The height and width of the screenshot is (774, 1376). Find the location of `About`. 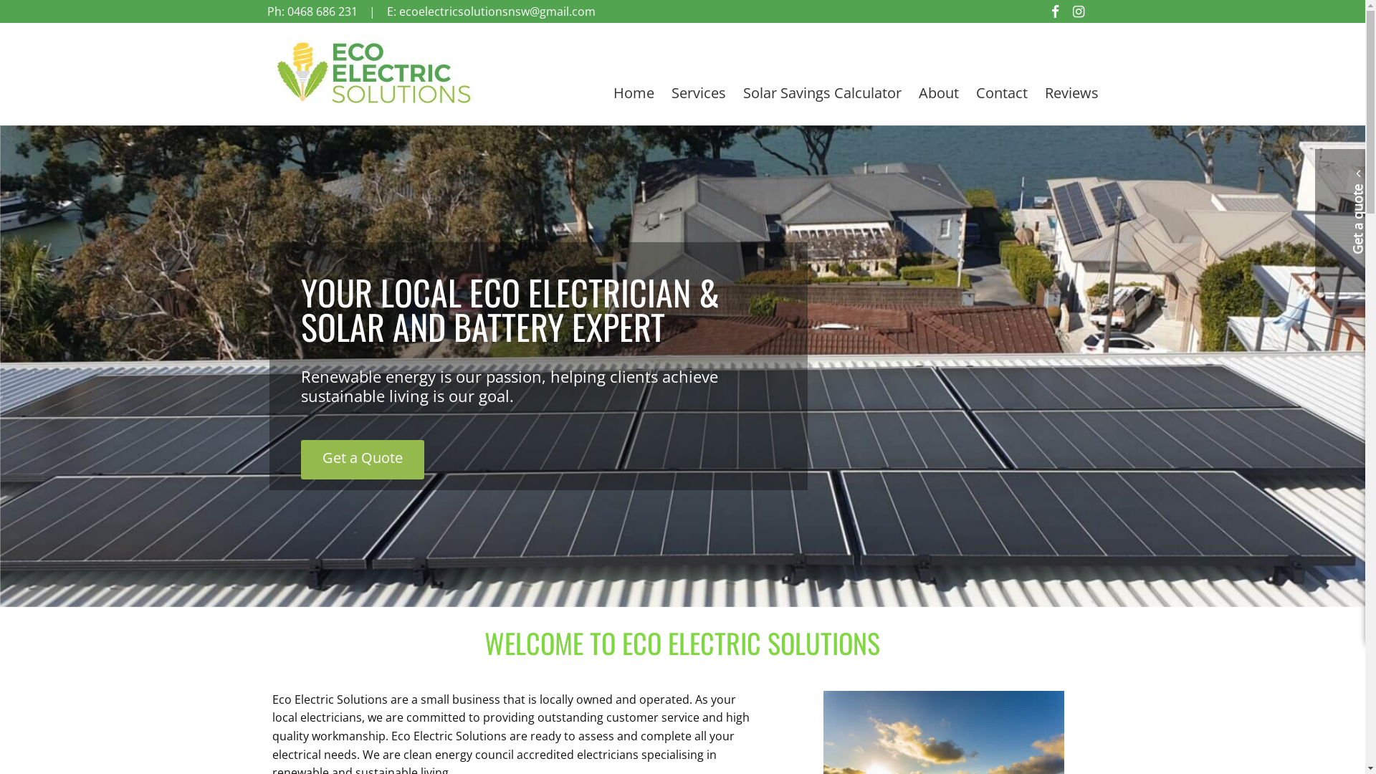

About is located at coordinates (939, 93).